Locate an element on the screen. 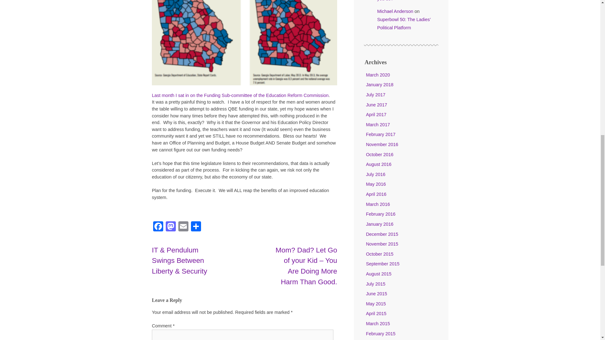  Mastodon is located at coordinates (171, 227).